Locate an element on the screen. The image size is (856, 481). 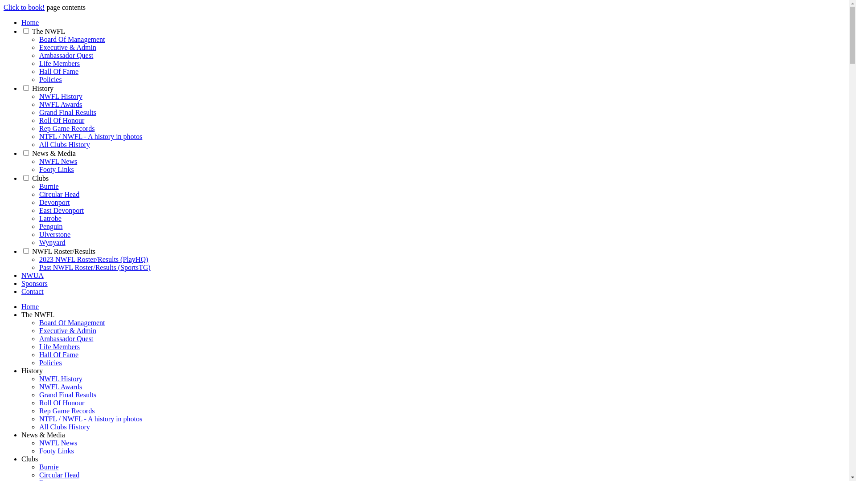
NTFL / NWFL - A history in photos is located at coordinates (91, 136).